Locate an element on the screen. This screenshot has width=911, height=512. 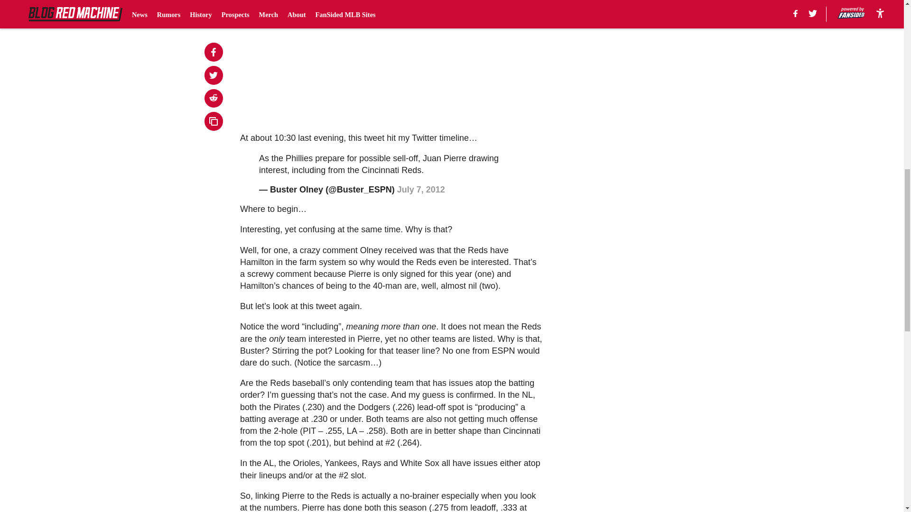
July 7, 2012 is located at coordinates (421, 190).